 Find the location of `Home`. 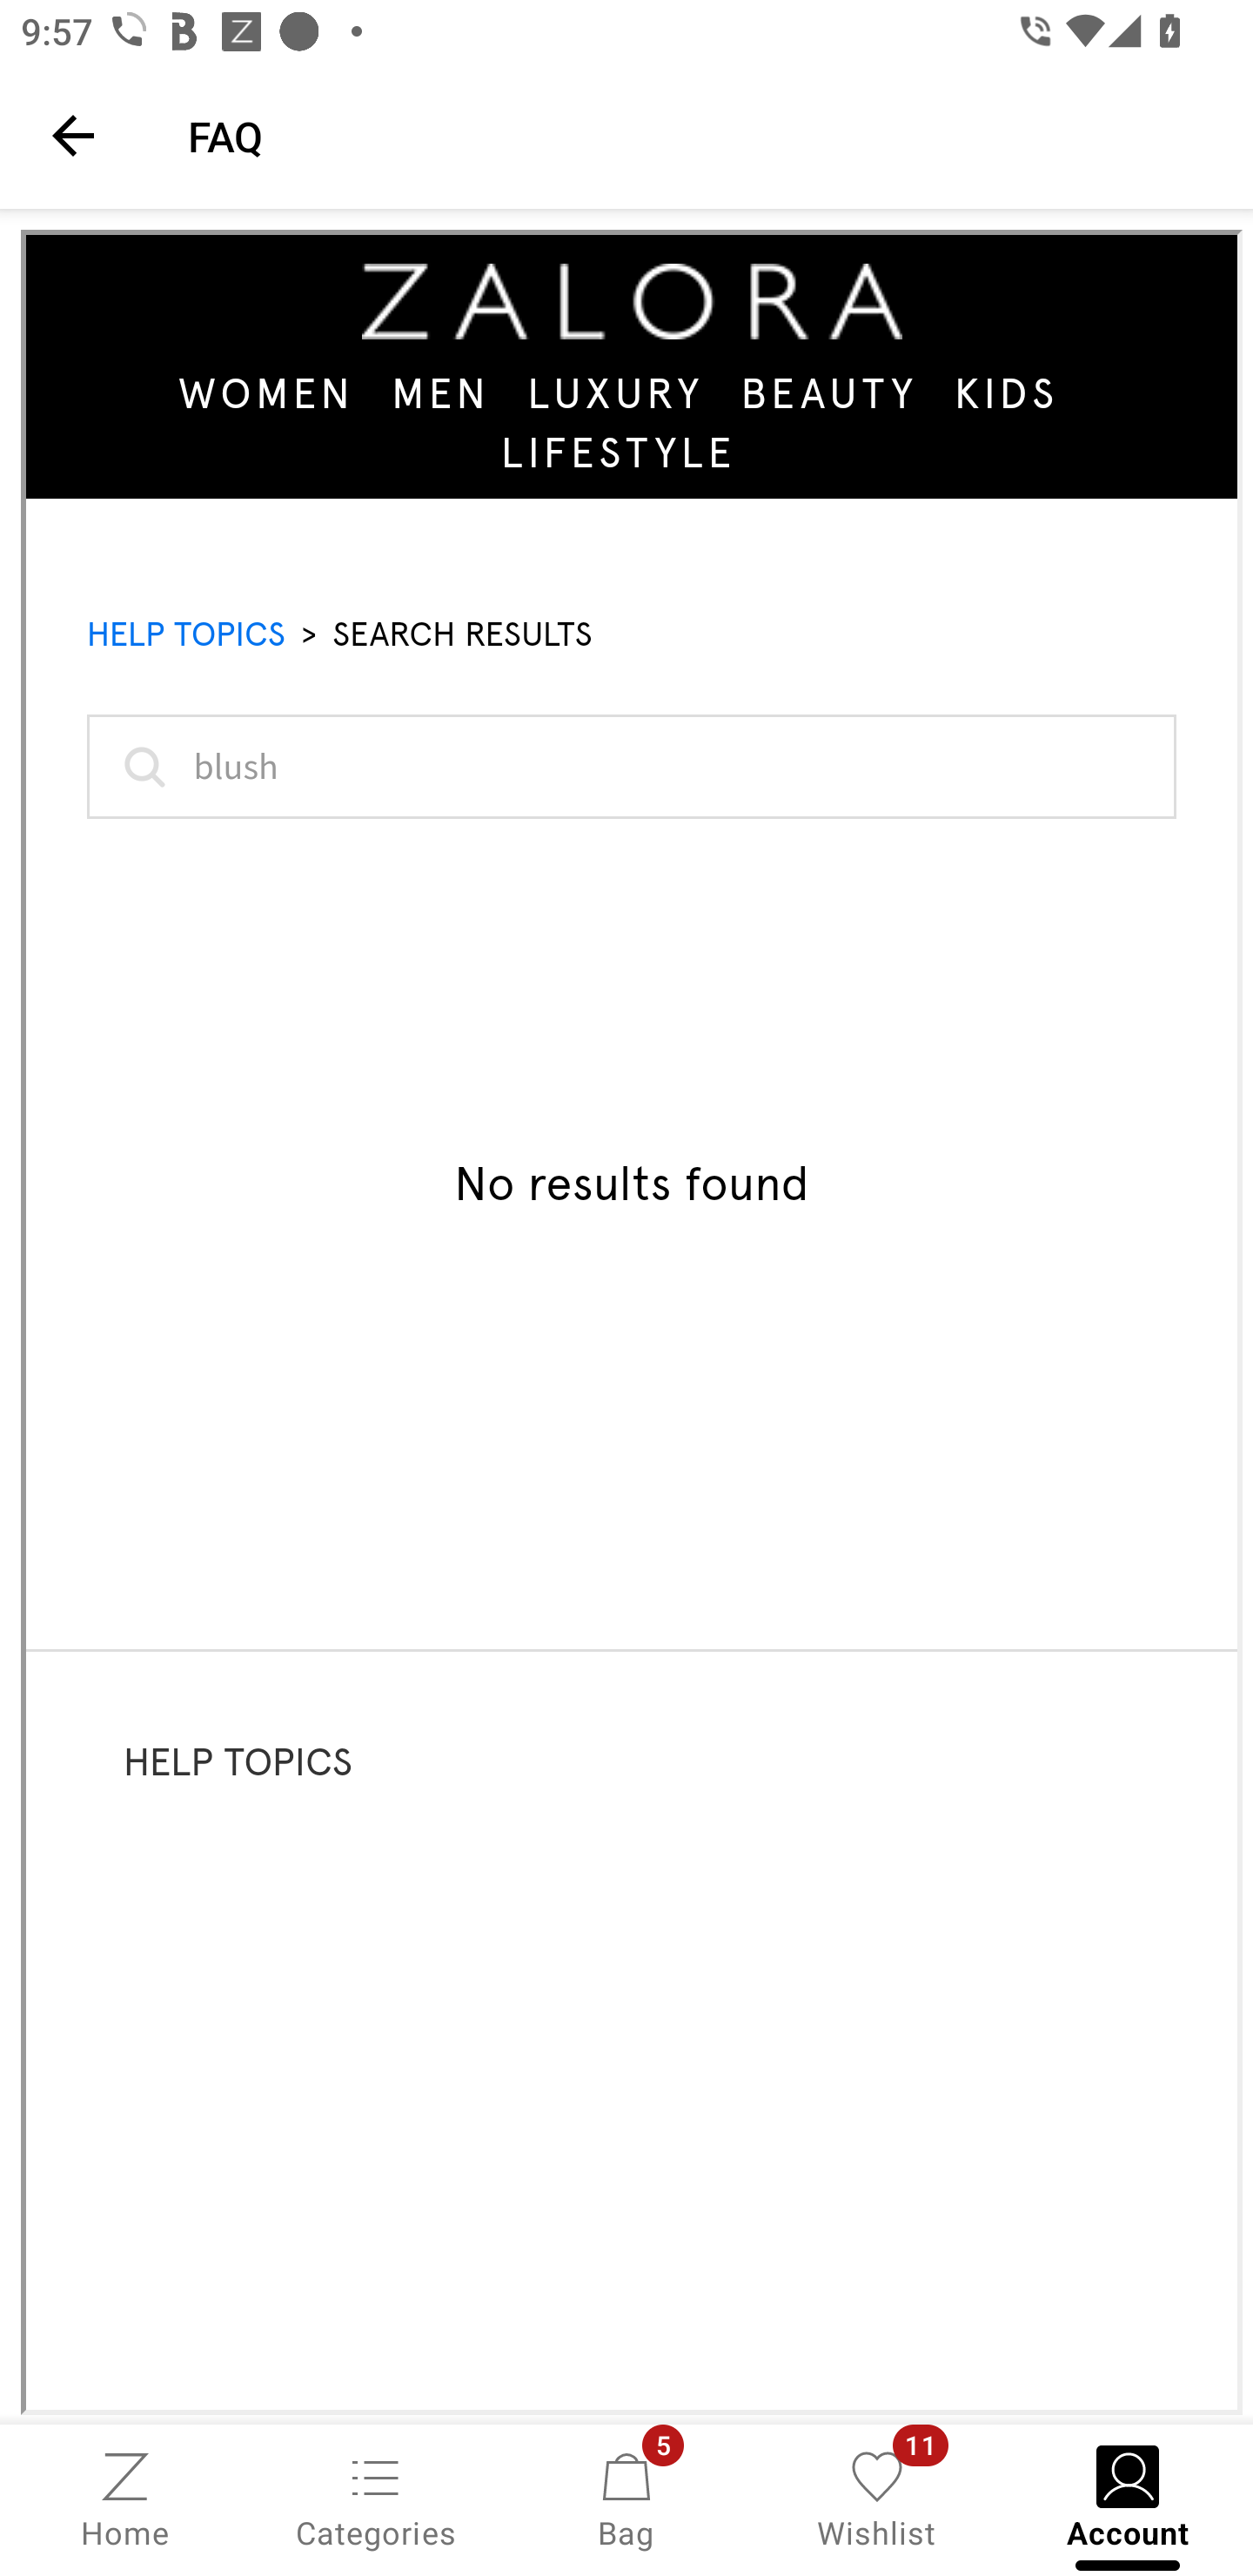

Home is located at coordinates (125, 2498).